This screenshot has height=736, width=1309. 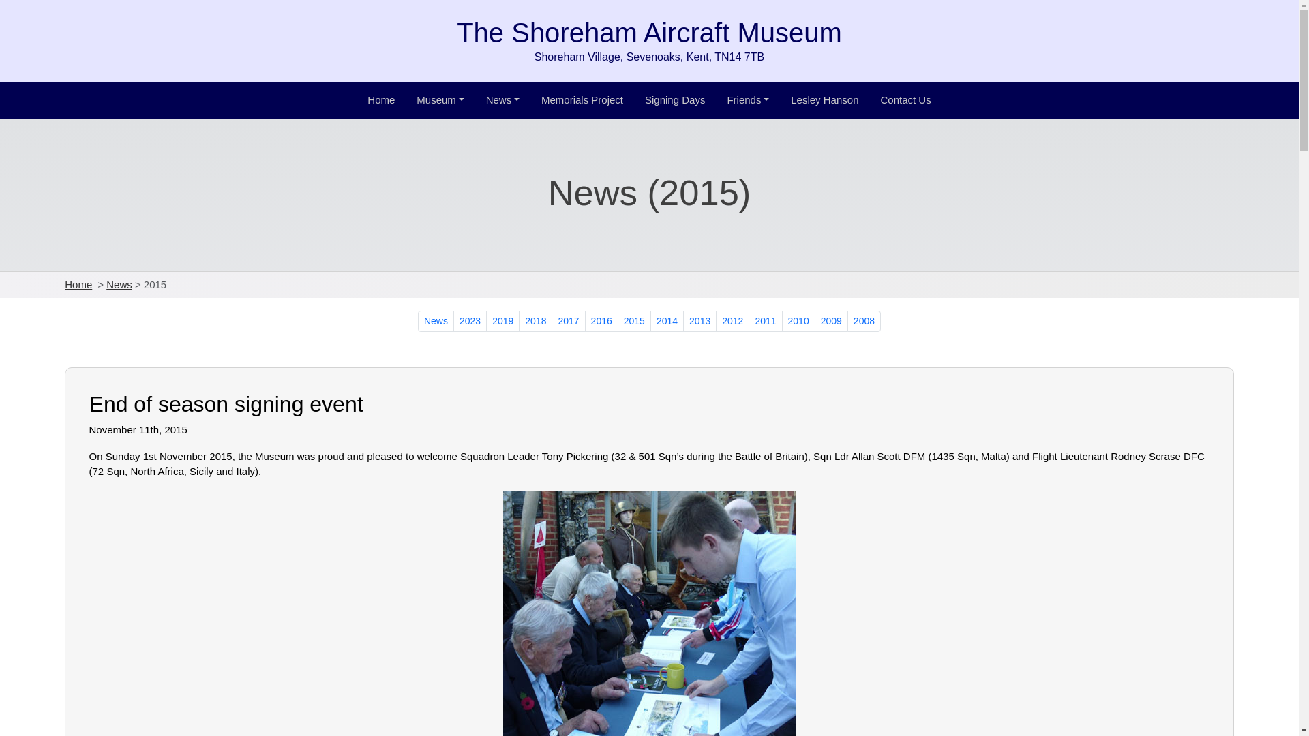 What do you see at coordinates (470, 321) in the screenshot?
I see `2023` at bounding box center [470, 321].